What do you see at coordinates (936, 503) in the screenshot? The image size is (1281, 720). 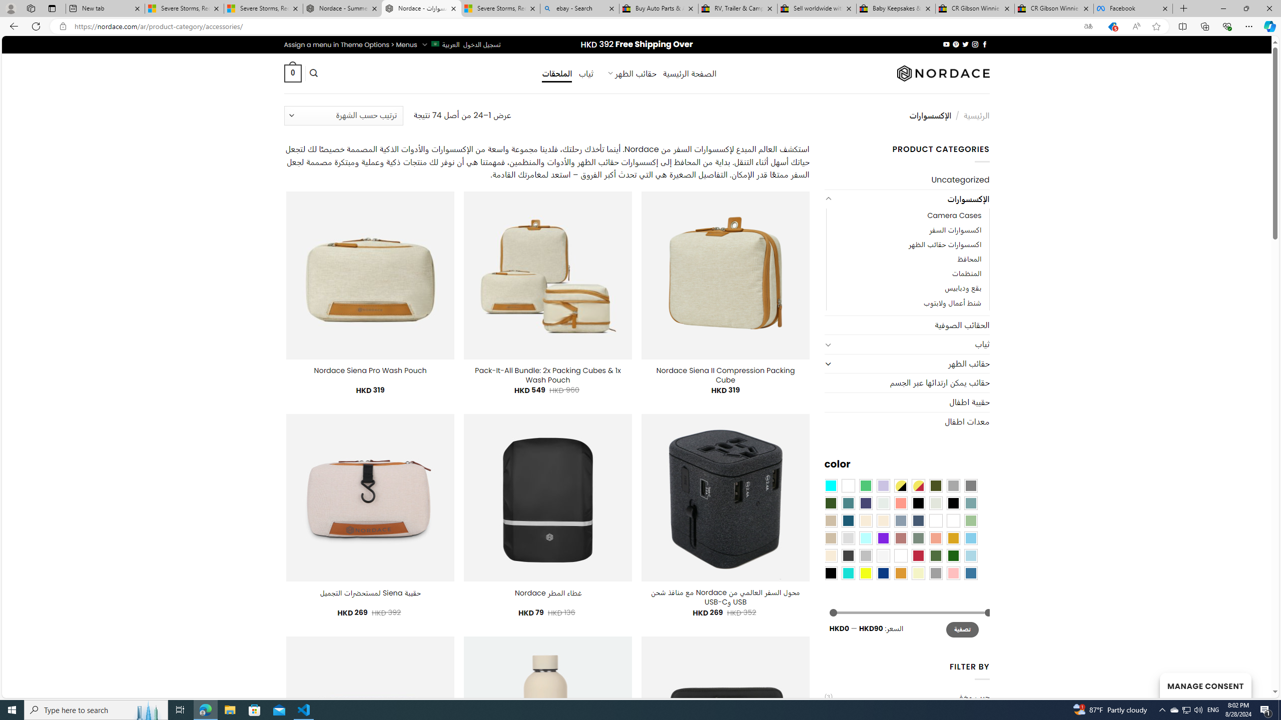 I see `Ash Gray` at bounding box center [936, 503].